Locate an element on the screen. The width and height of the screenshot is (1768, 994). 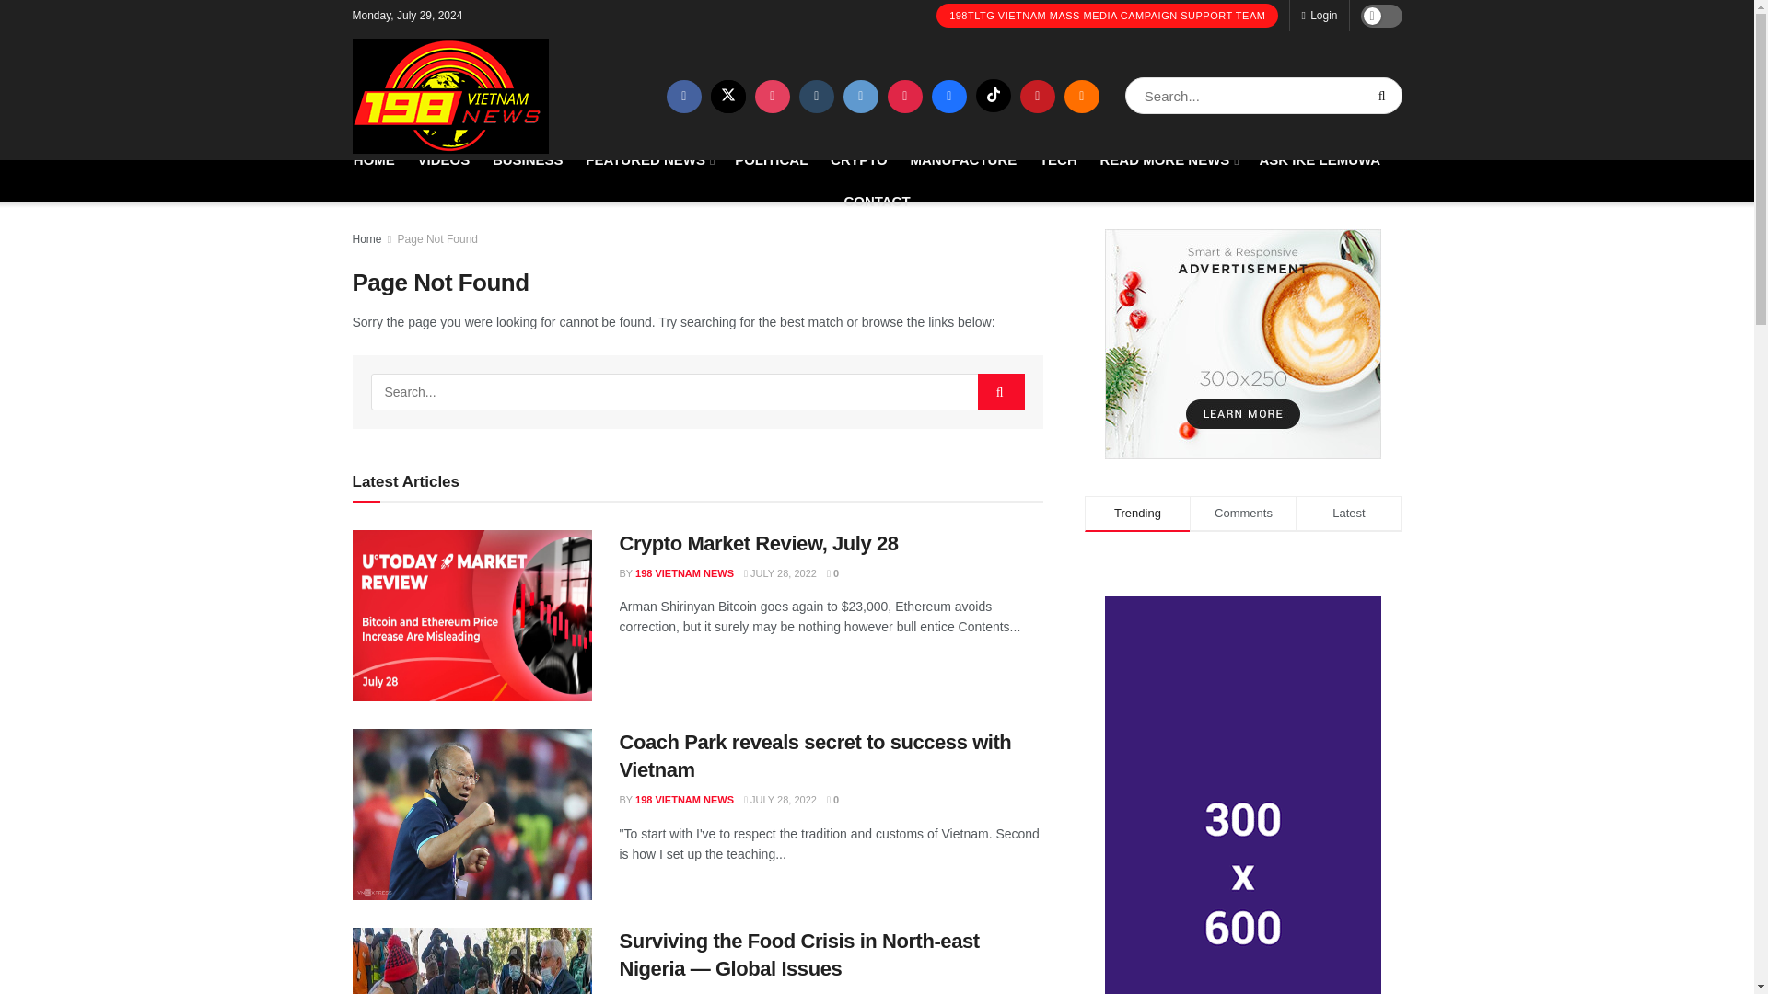
Coach Park reveals secret to success with Vietnam is located at coordinates (471, 814).